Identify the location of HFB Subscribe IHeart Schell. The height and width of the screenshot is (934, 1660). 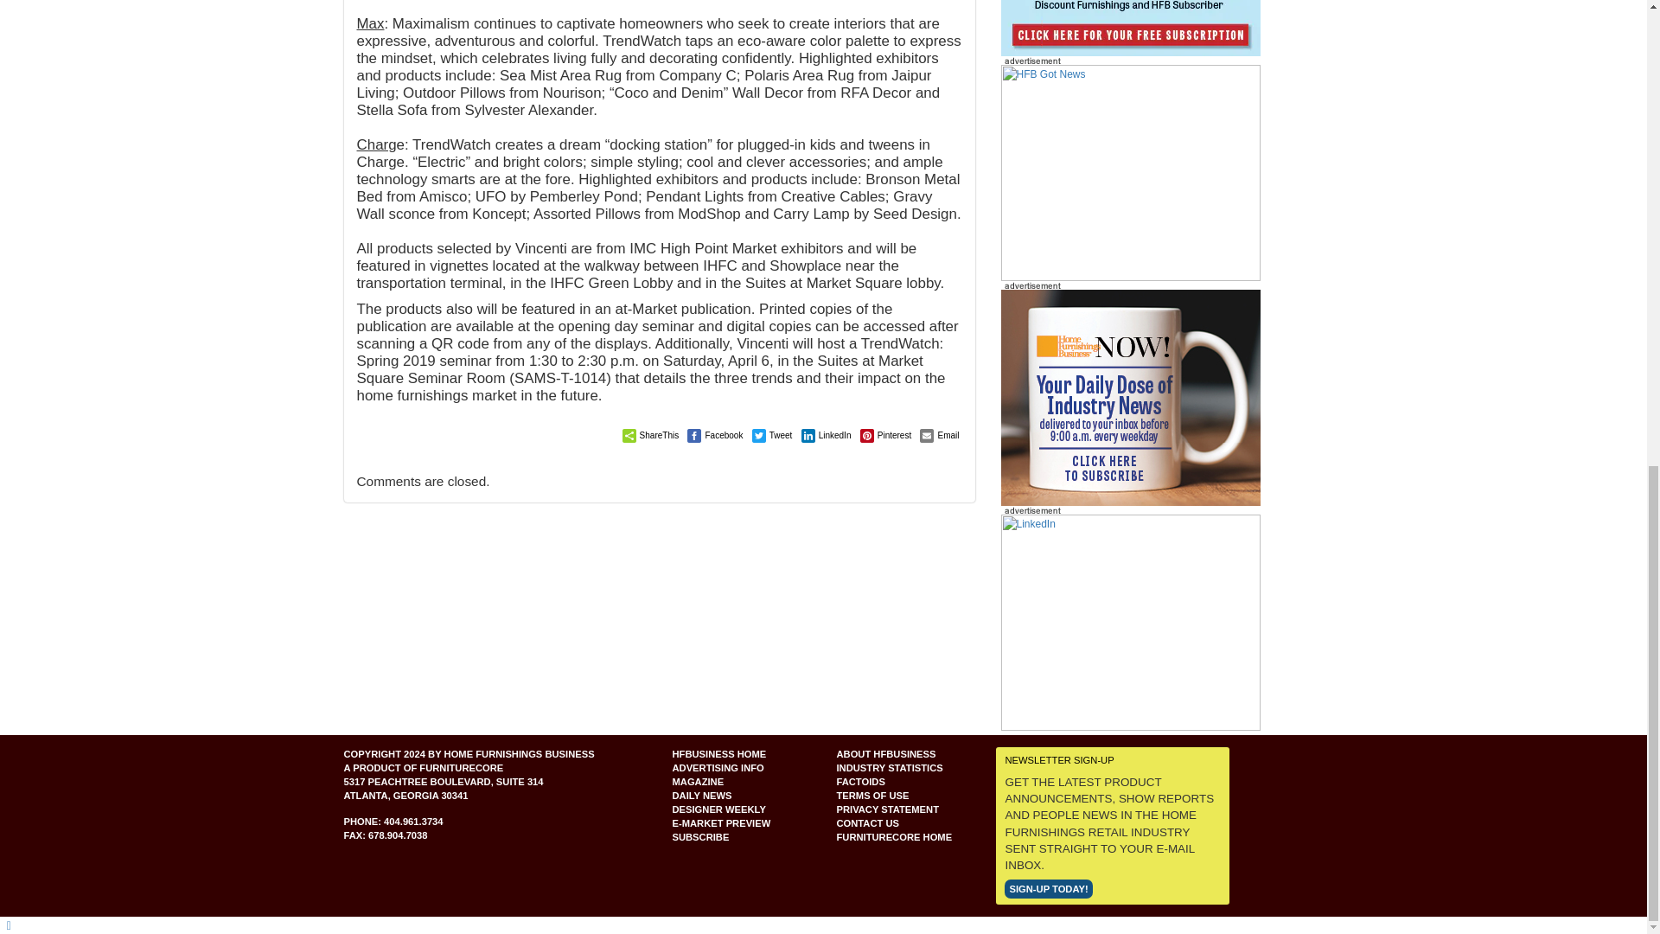
(1130, 28).